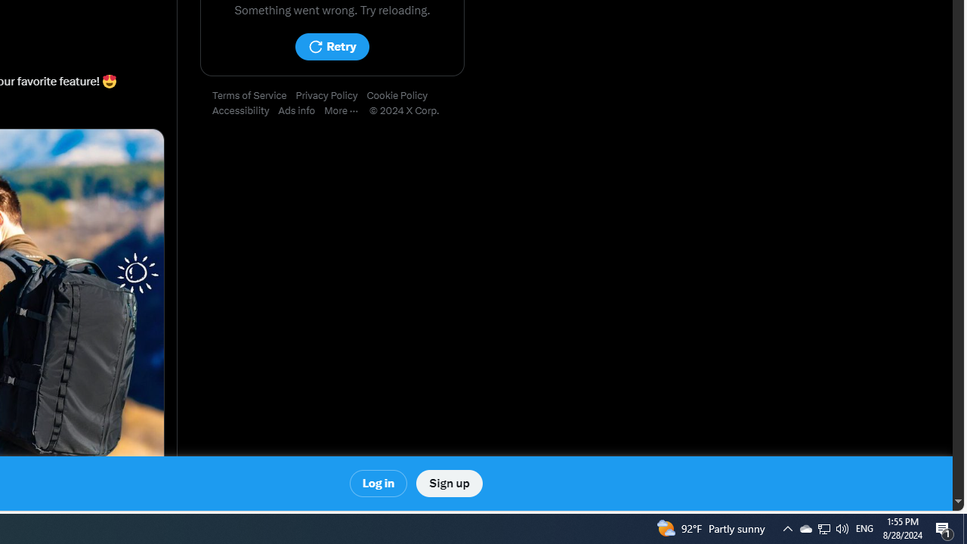 This screenshot has width=967, height=544. What do you see at coordinates (332, 47) in the screenshot?
I see `Retry` at bounding box center [332, 47].